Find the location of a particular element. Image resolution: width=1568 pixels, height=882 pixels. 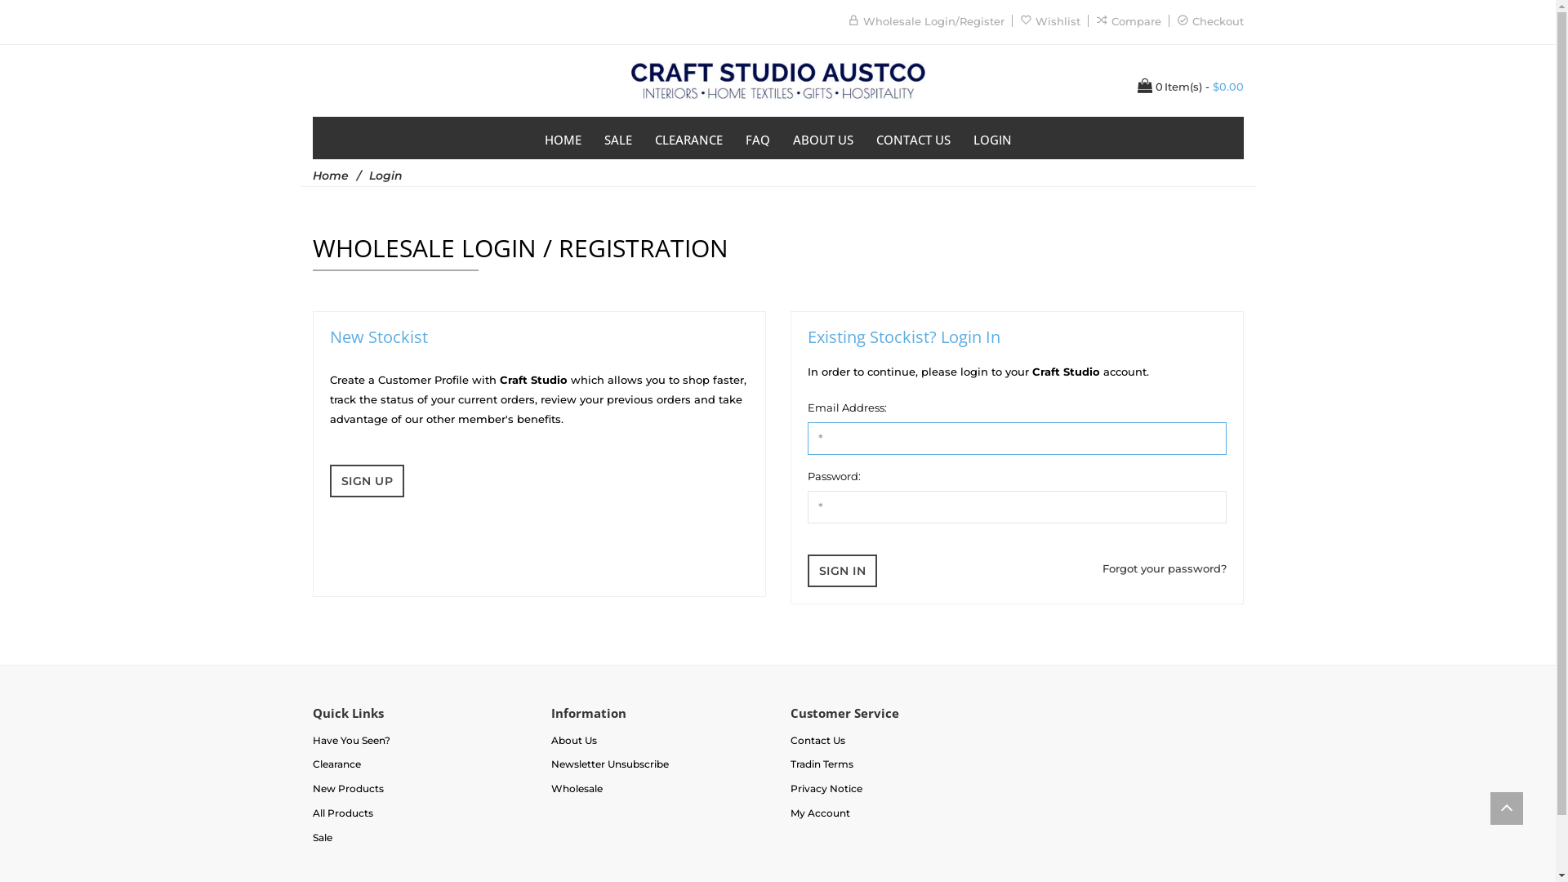

Have You Seen? is located at coordinates (351, 740).